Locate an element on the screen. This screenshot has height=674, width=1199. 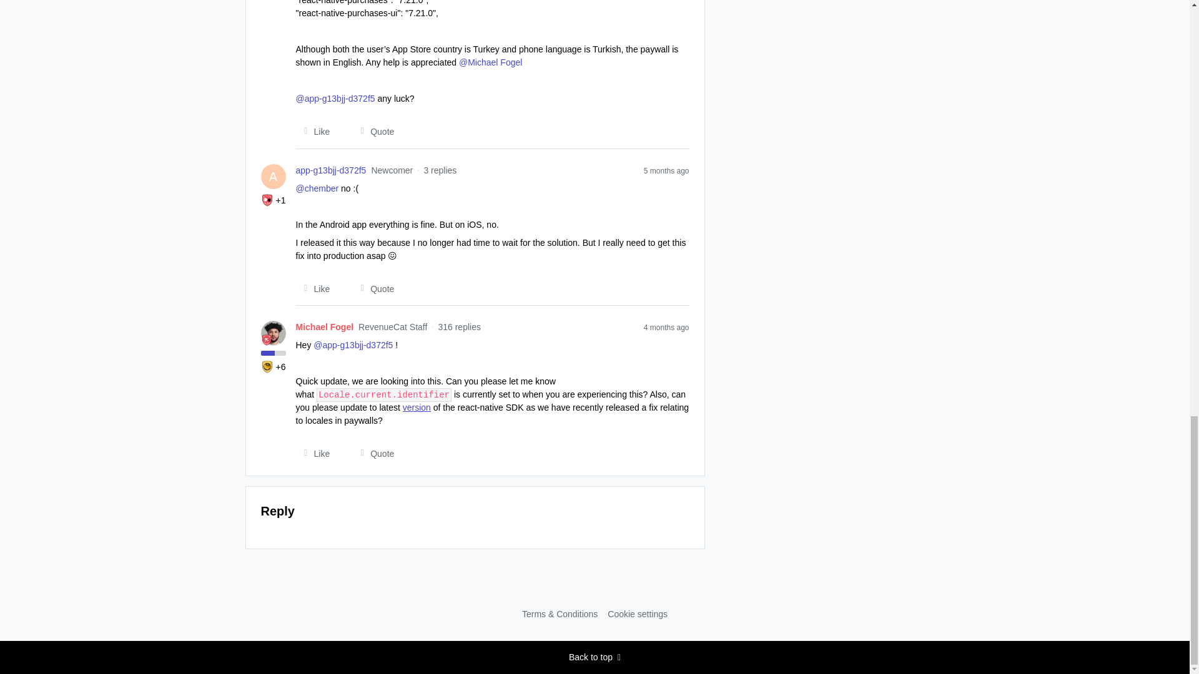
Why Not Both? is located at coordinates (267, 200).